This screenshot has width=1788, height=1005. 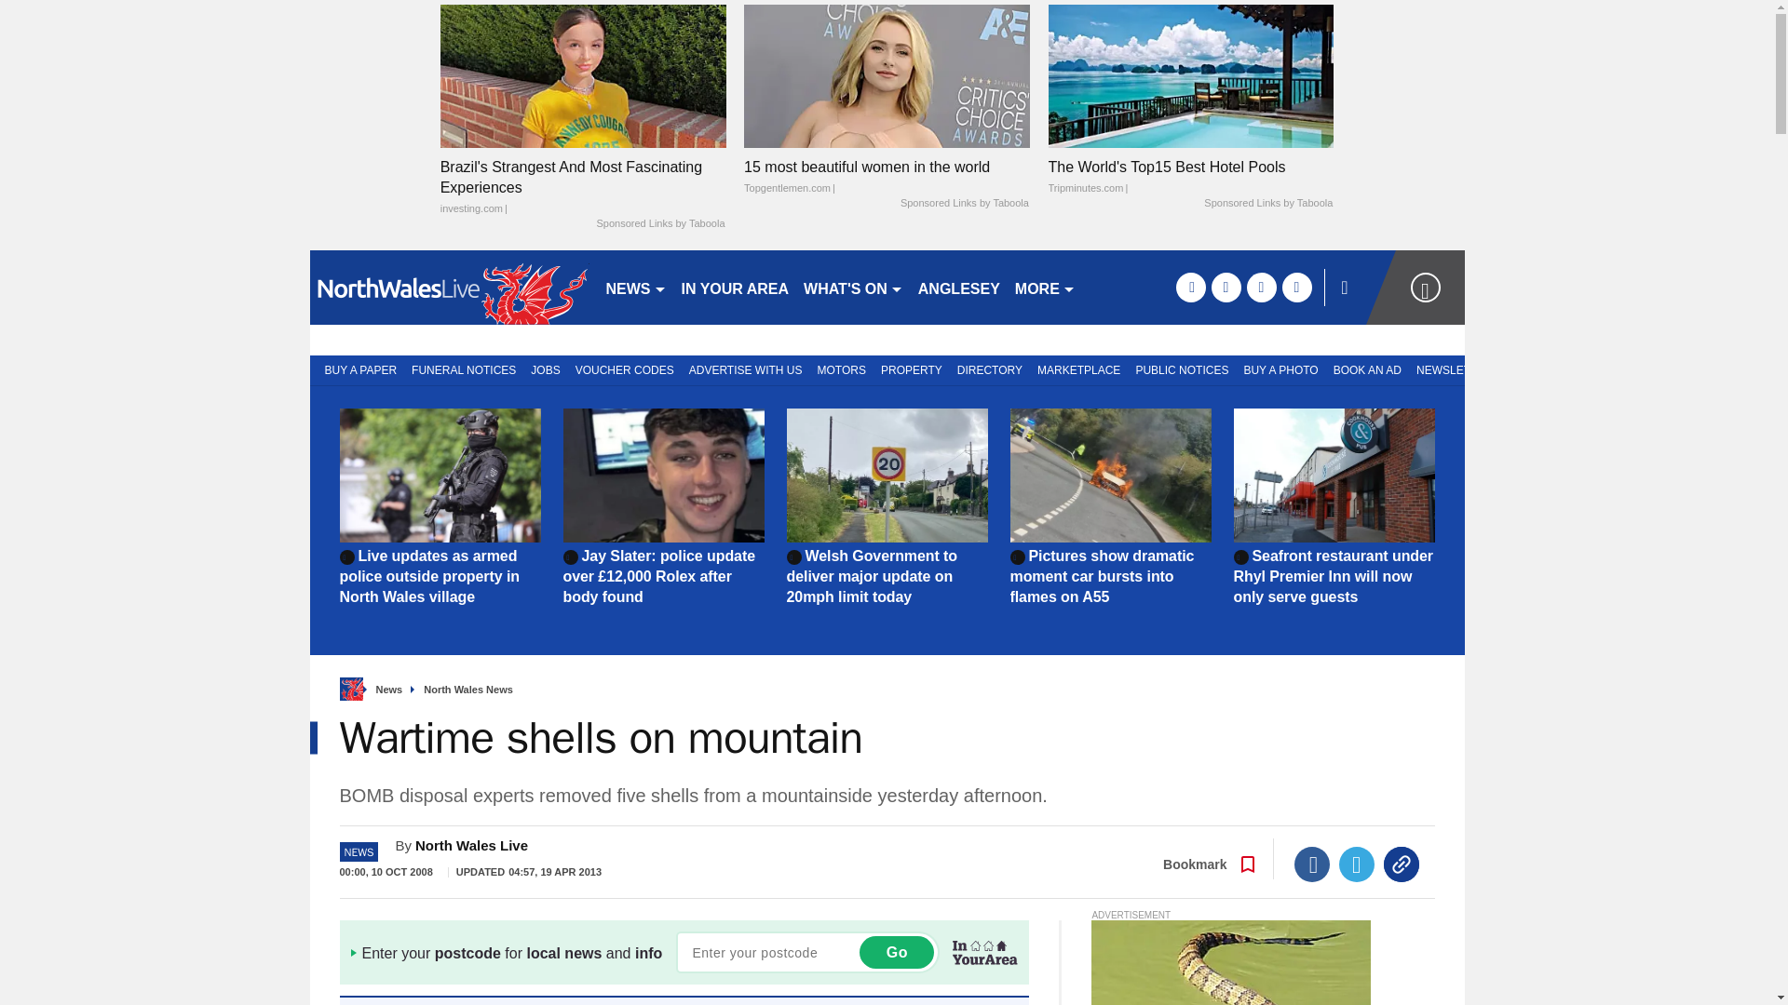 What do you see at coordinates (449, 287) in the screenshot?
I see `northwales` at bounding box center [449, 287].